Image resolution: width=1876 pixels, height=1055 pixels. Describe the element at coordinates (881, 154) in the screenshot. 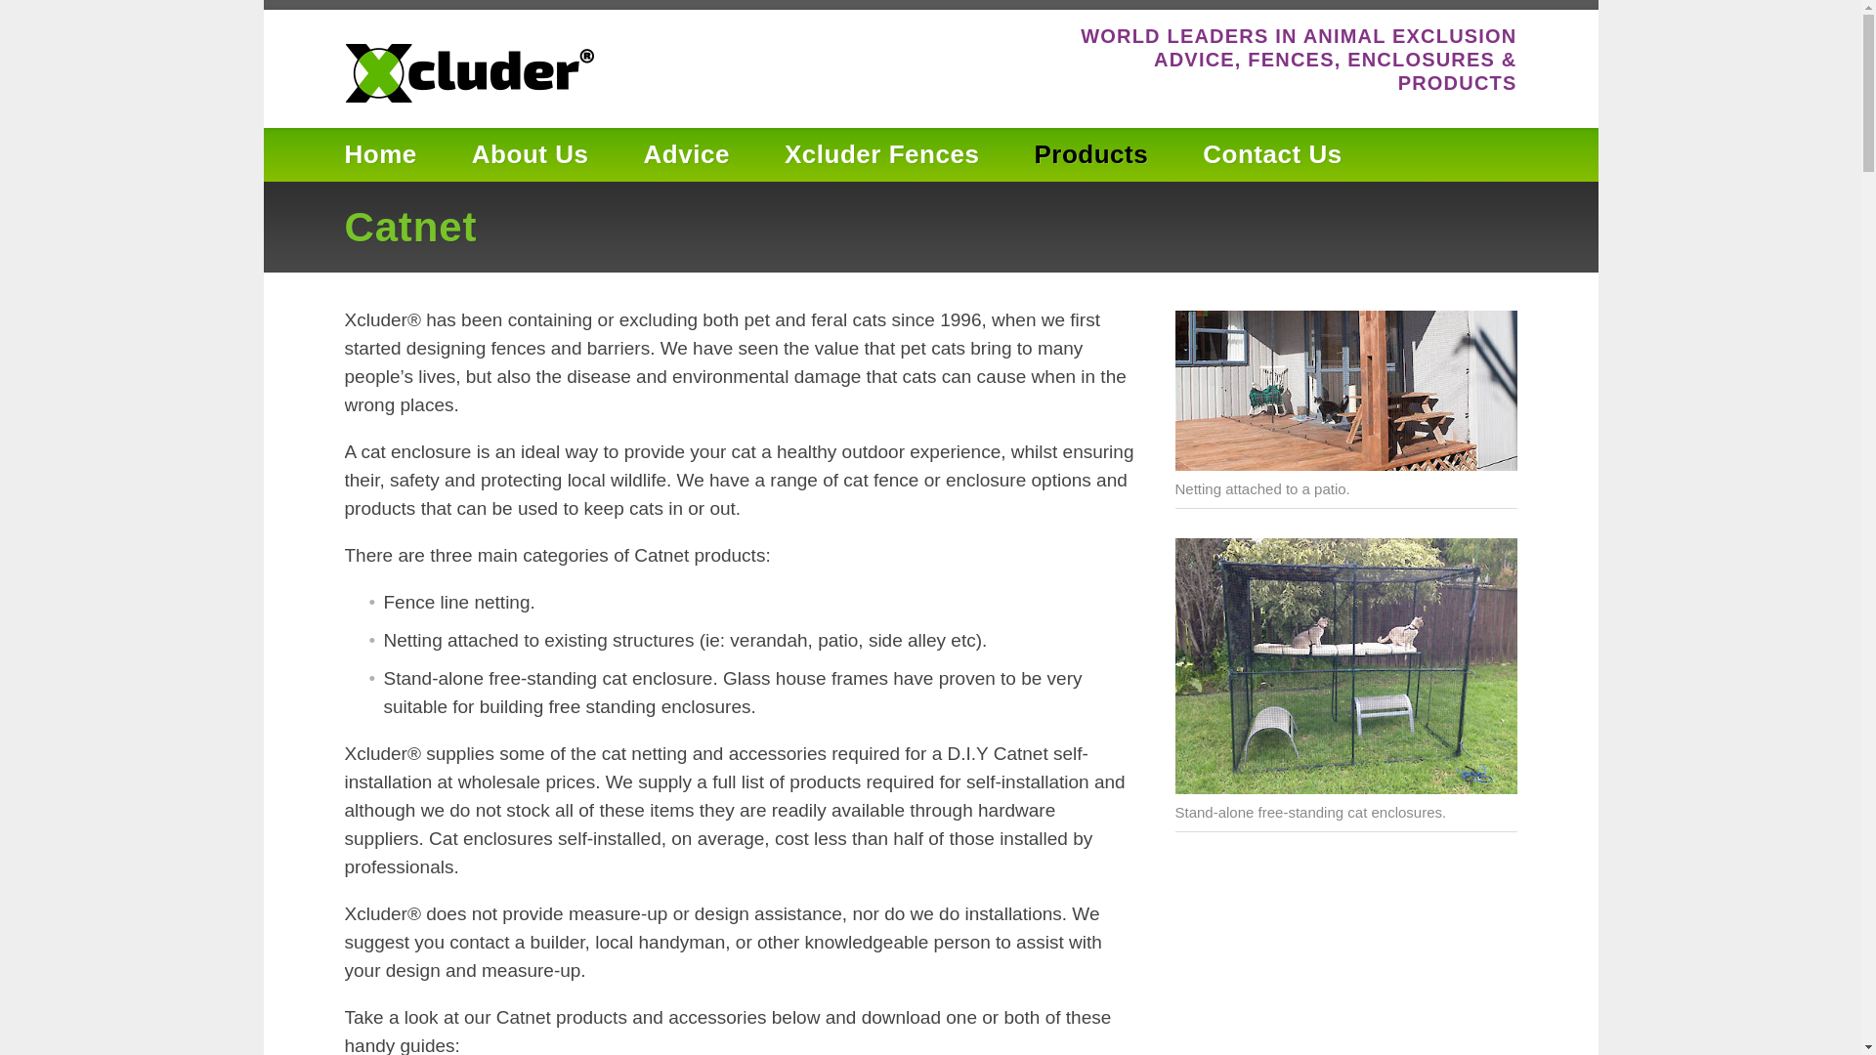

I see `Xcluder Fences` at that location.